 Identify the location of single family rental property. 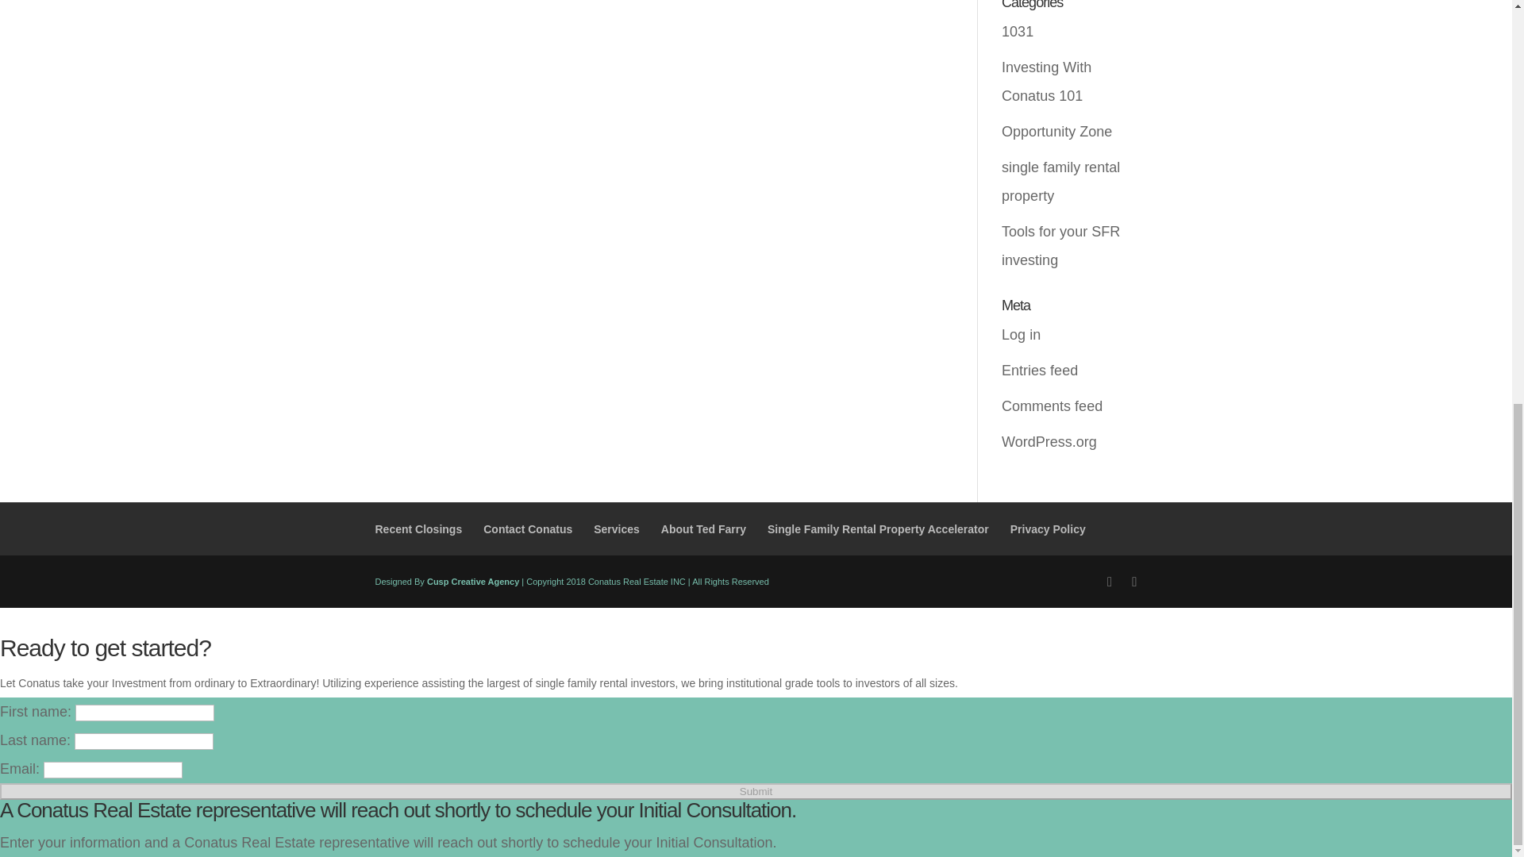
(1060, 181).